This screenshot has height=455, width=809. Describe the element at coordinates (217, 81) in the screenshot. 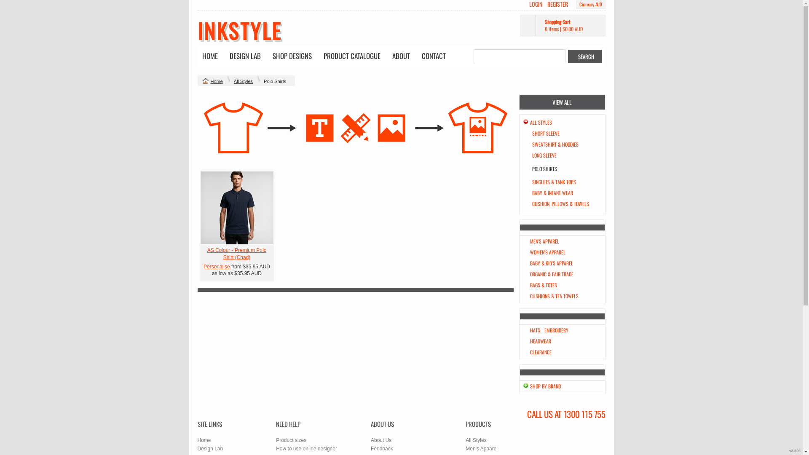

I see `Home` at that location.